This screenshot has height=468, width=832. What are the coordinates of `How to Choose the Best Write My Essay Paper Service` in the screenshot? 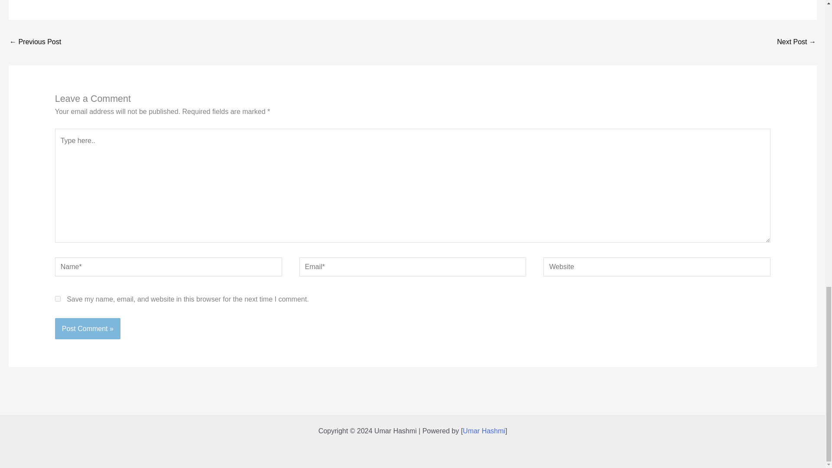 It's located at (35, 42).